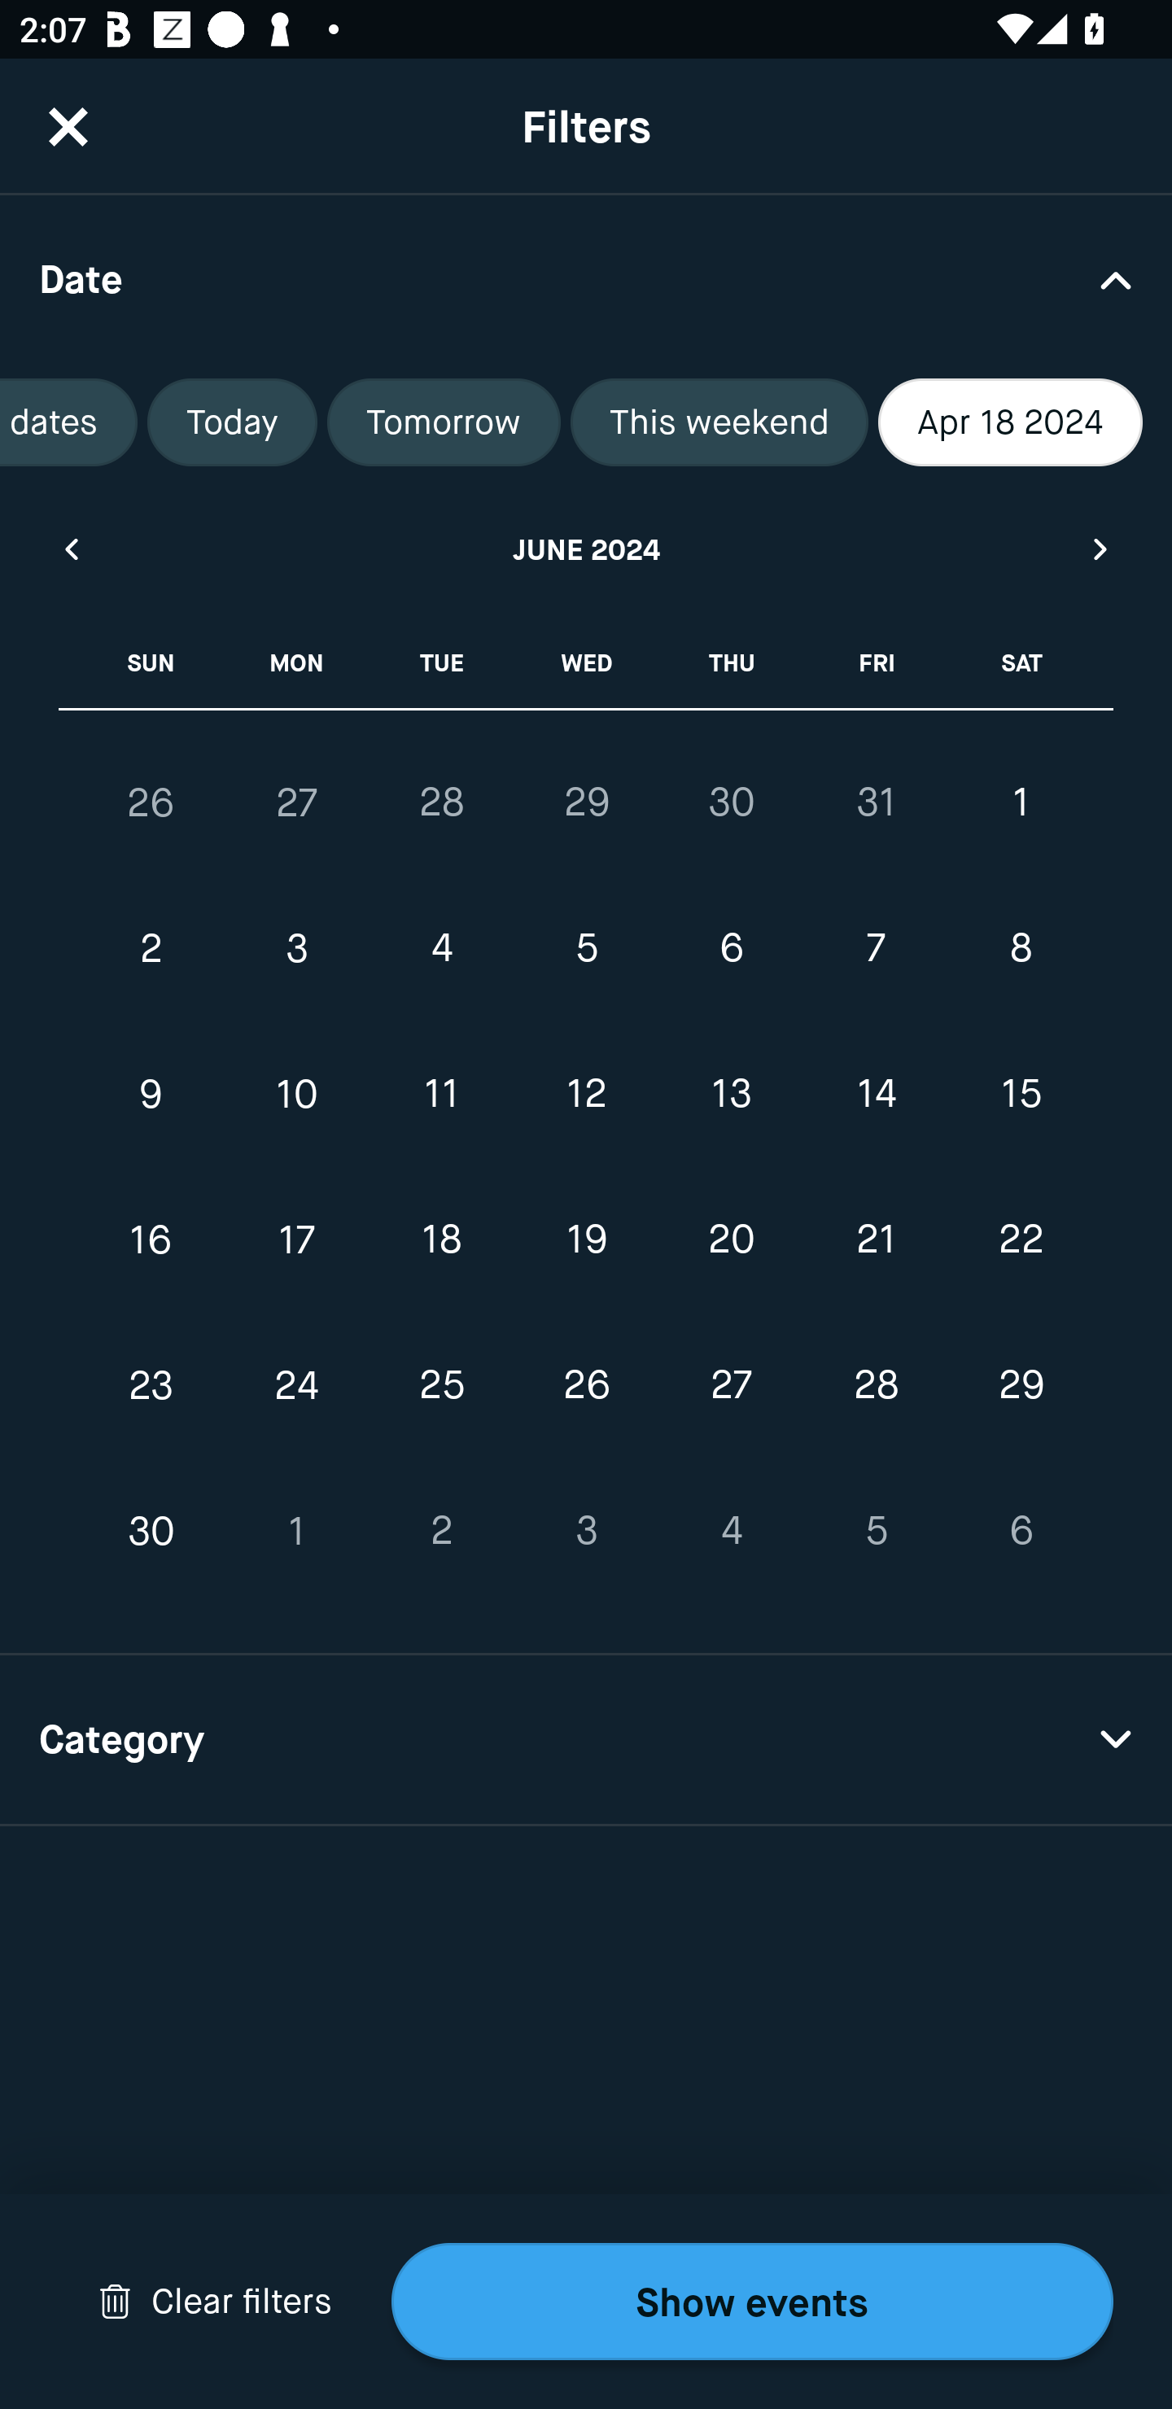 The height and width of the screenshot is (2409, 1172). I want to click on 15, so click(1021, 1094).